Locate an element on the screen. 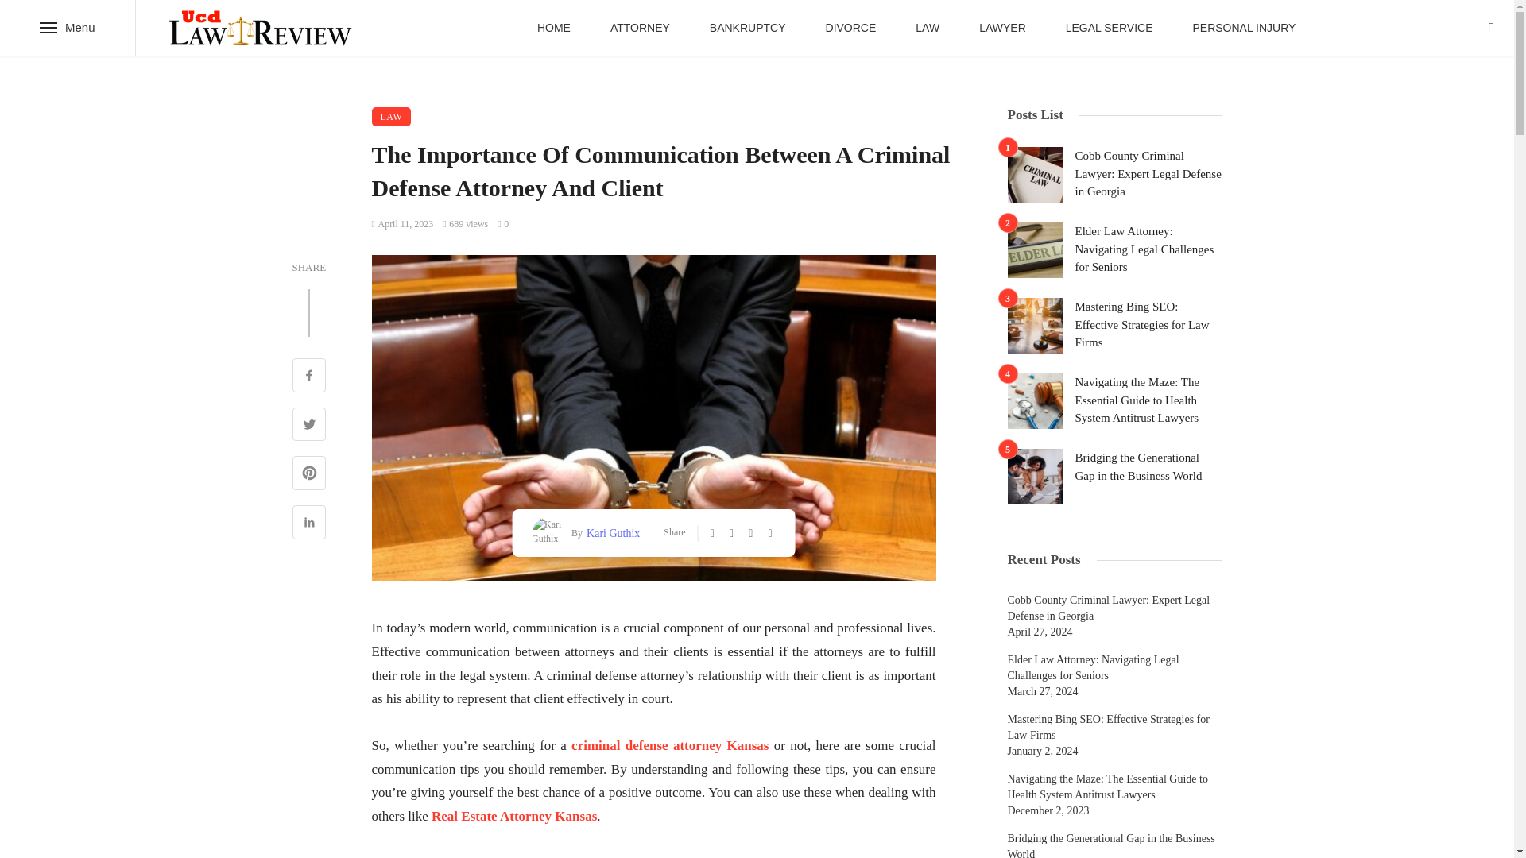 The height and width of the screenshot is (858, 1526). Share on Linkedin is located at coordinates (309, 524).